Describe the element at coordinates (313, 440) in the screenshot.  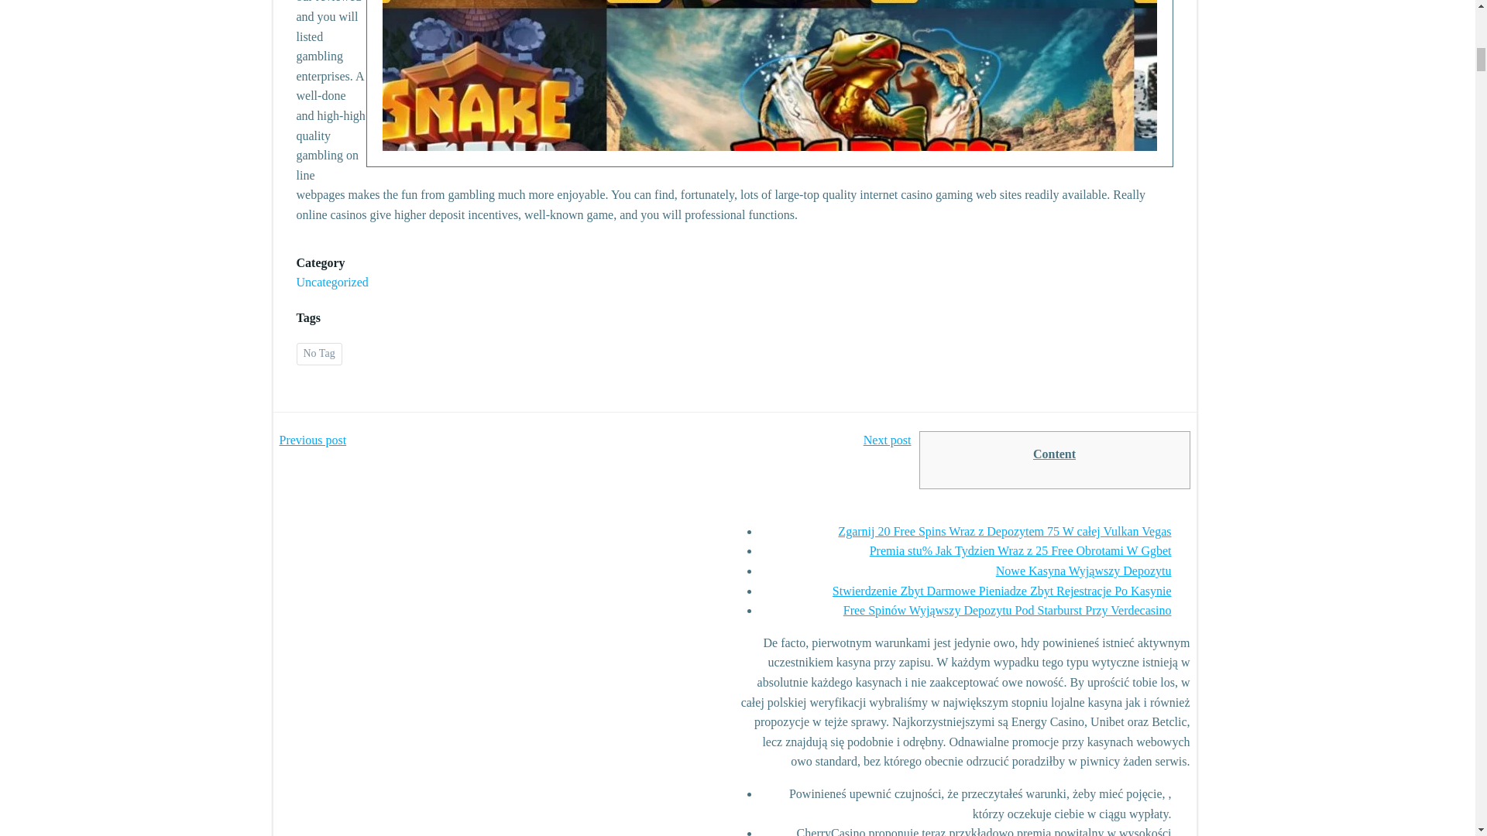
I see `Previous post` at that location.